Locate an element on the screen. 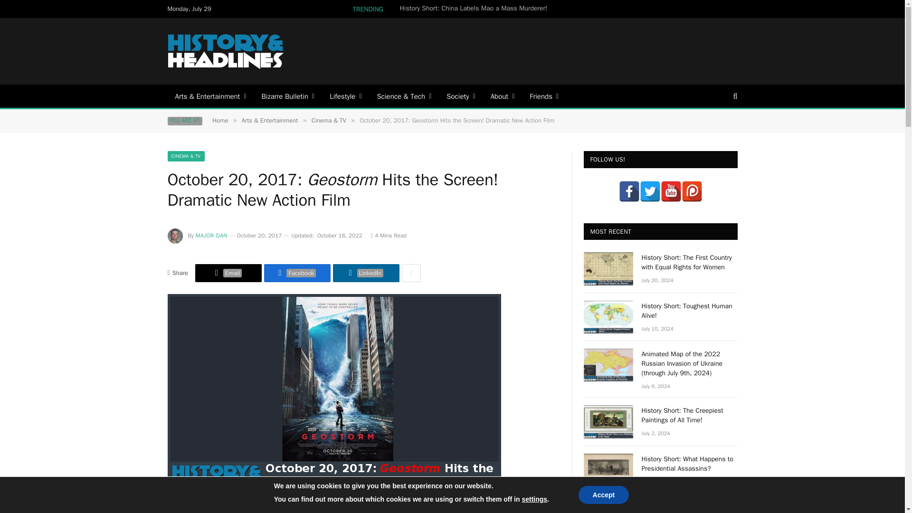 This screenshot has width=912, height=513. Share via Email is located at coordinates (228, 273).